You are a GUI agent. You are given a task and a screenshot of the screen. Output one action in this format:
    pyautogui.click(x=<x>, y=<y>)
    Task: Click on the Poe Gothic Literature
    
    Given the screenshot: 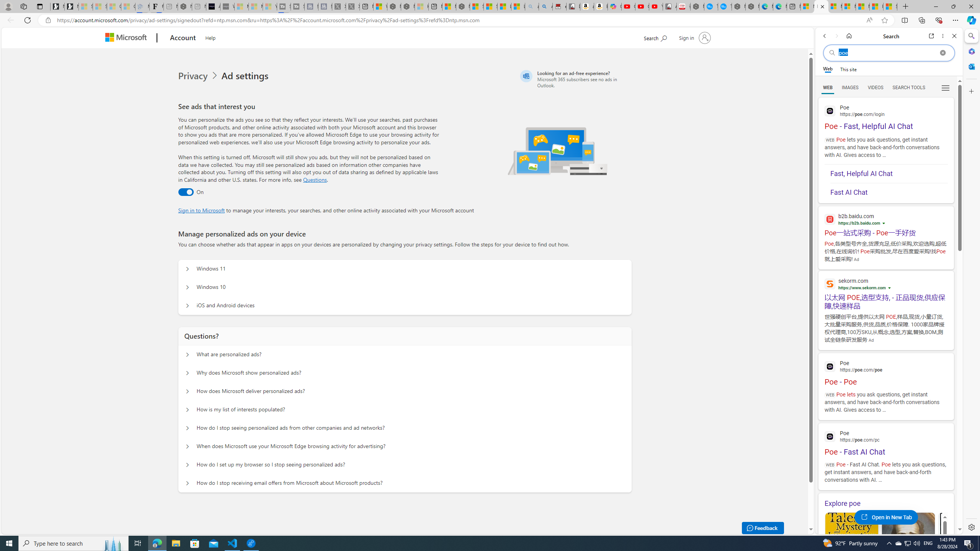 What is the action you would take?
    pyautogui.click(x=851, y=549)
    